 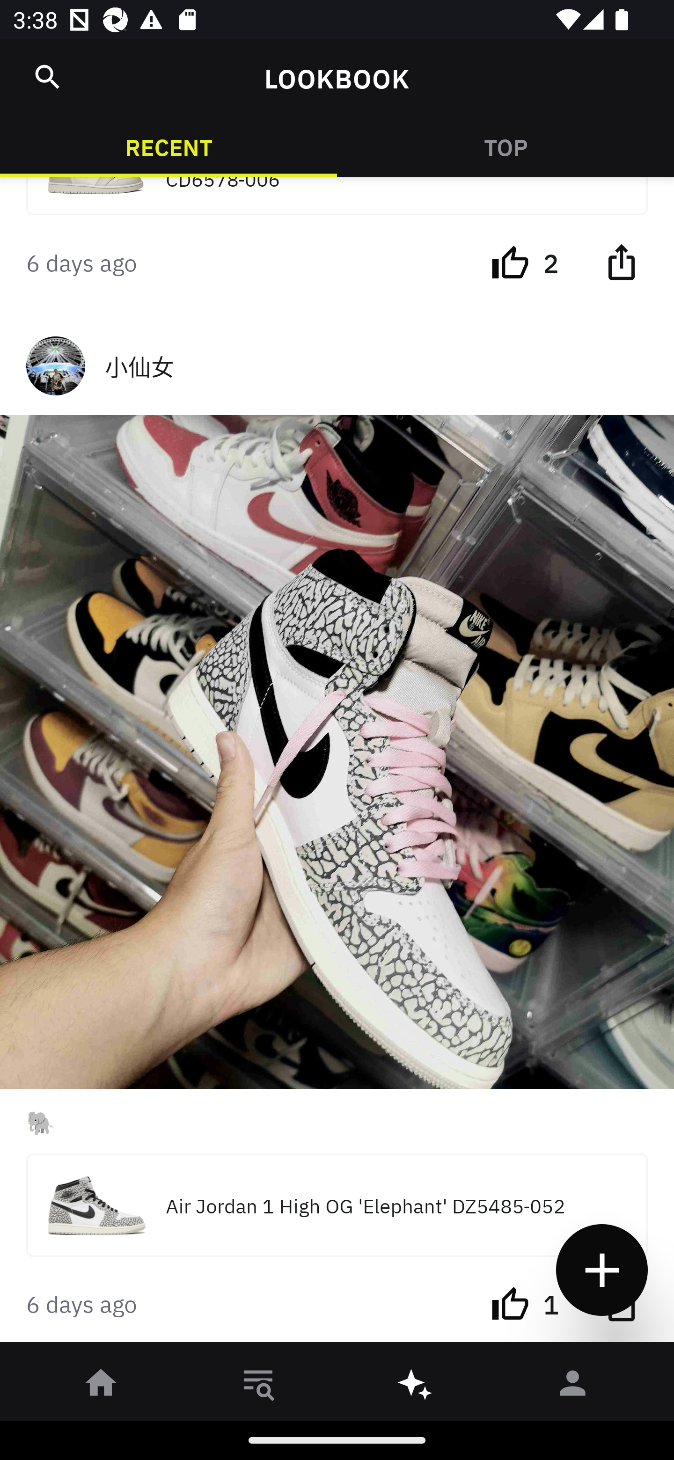 What do you see at coordinates (101, 1386) in the screenshot?
I see `󰋜` at bounding box center [101, 1386].